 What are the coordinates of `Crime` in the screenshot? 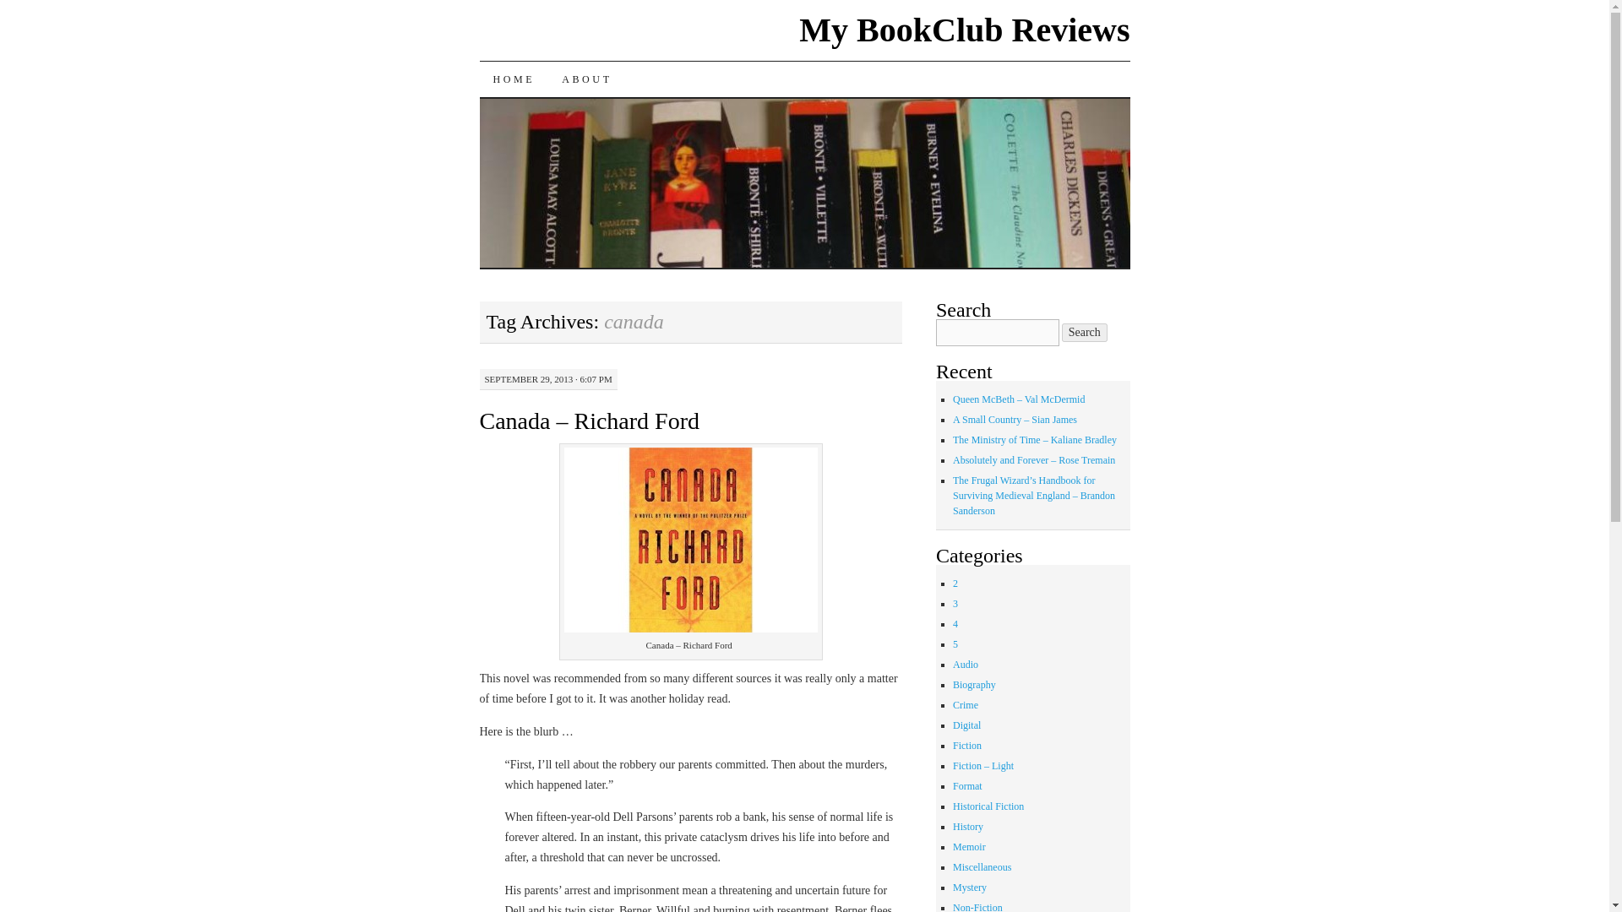 It's located at (965, 705).